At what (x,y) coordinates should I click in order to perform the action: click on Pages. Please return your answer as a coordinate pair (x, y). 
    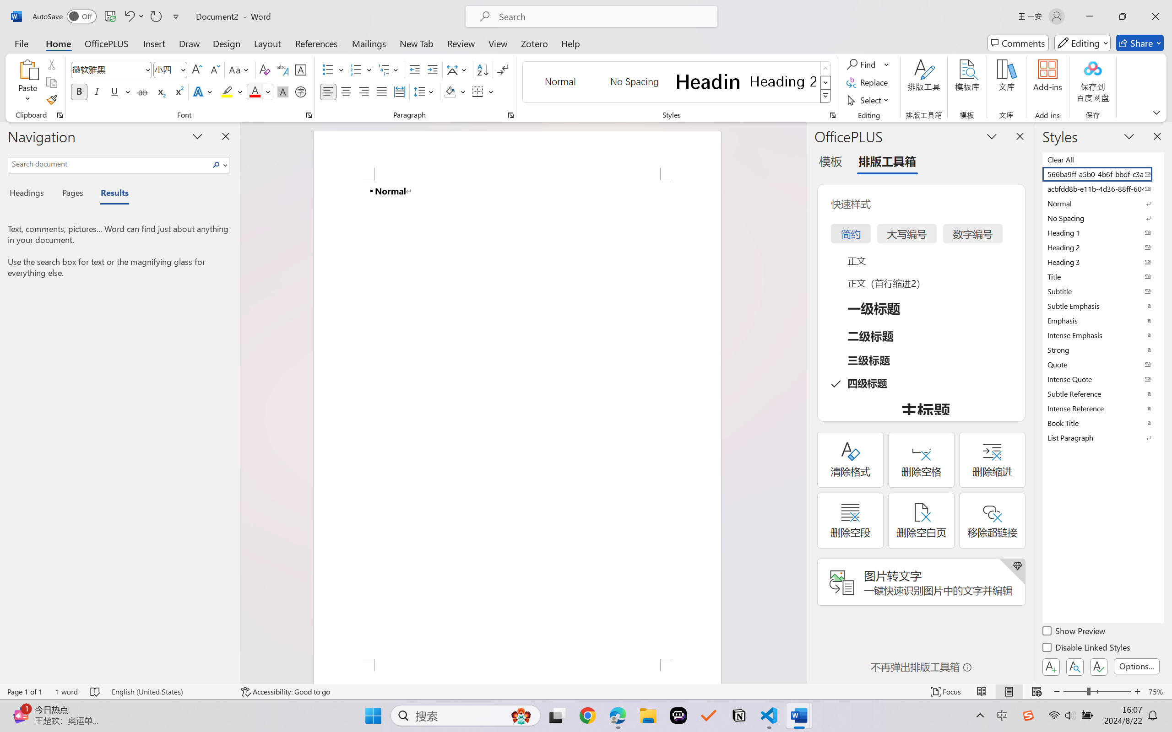
    Looking at the image, I should click on (72, 194).